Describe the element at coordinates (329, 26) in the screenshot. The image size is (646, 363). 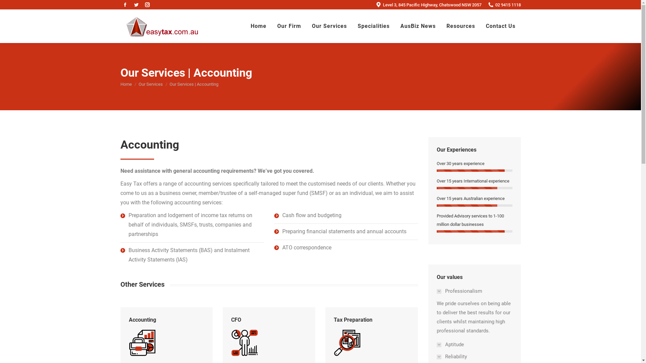
I see `Our Services` at that location.